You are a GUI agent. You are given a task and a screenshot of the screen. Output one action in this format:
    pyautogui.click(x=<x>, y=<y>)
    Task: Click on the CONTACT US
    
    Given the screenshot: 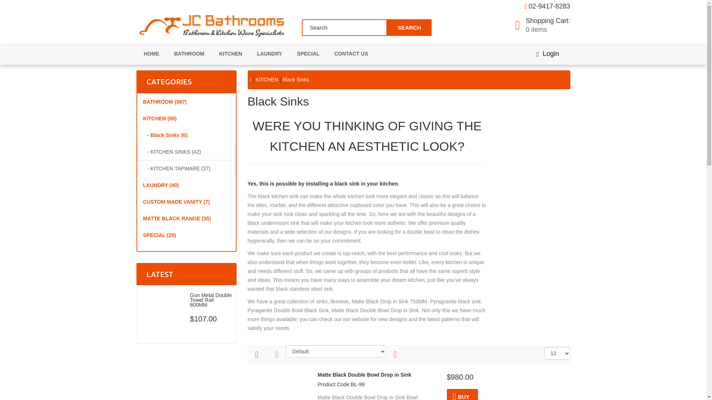 What is the action you would take?
    pyautogui.click(x=351, y=54)
    